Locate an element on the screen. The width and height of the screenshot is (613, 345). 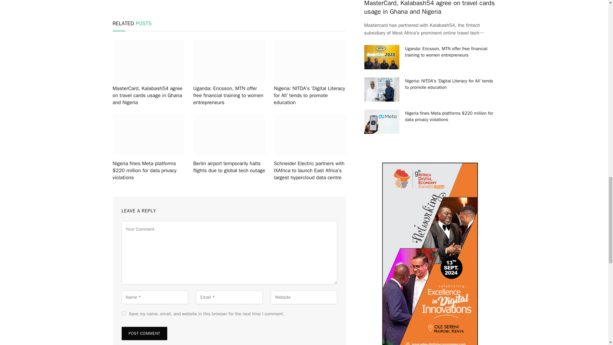
yes is located at coordinates (123, 313).